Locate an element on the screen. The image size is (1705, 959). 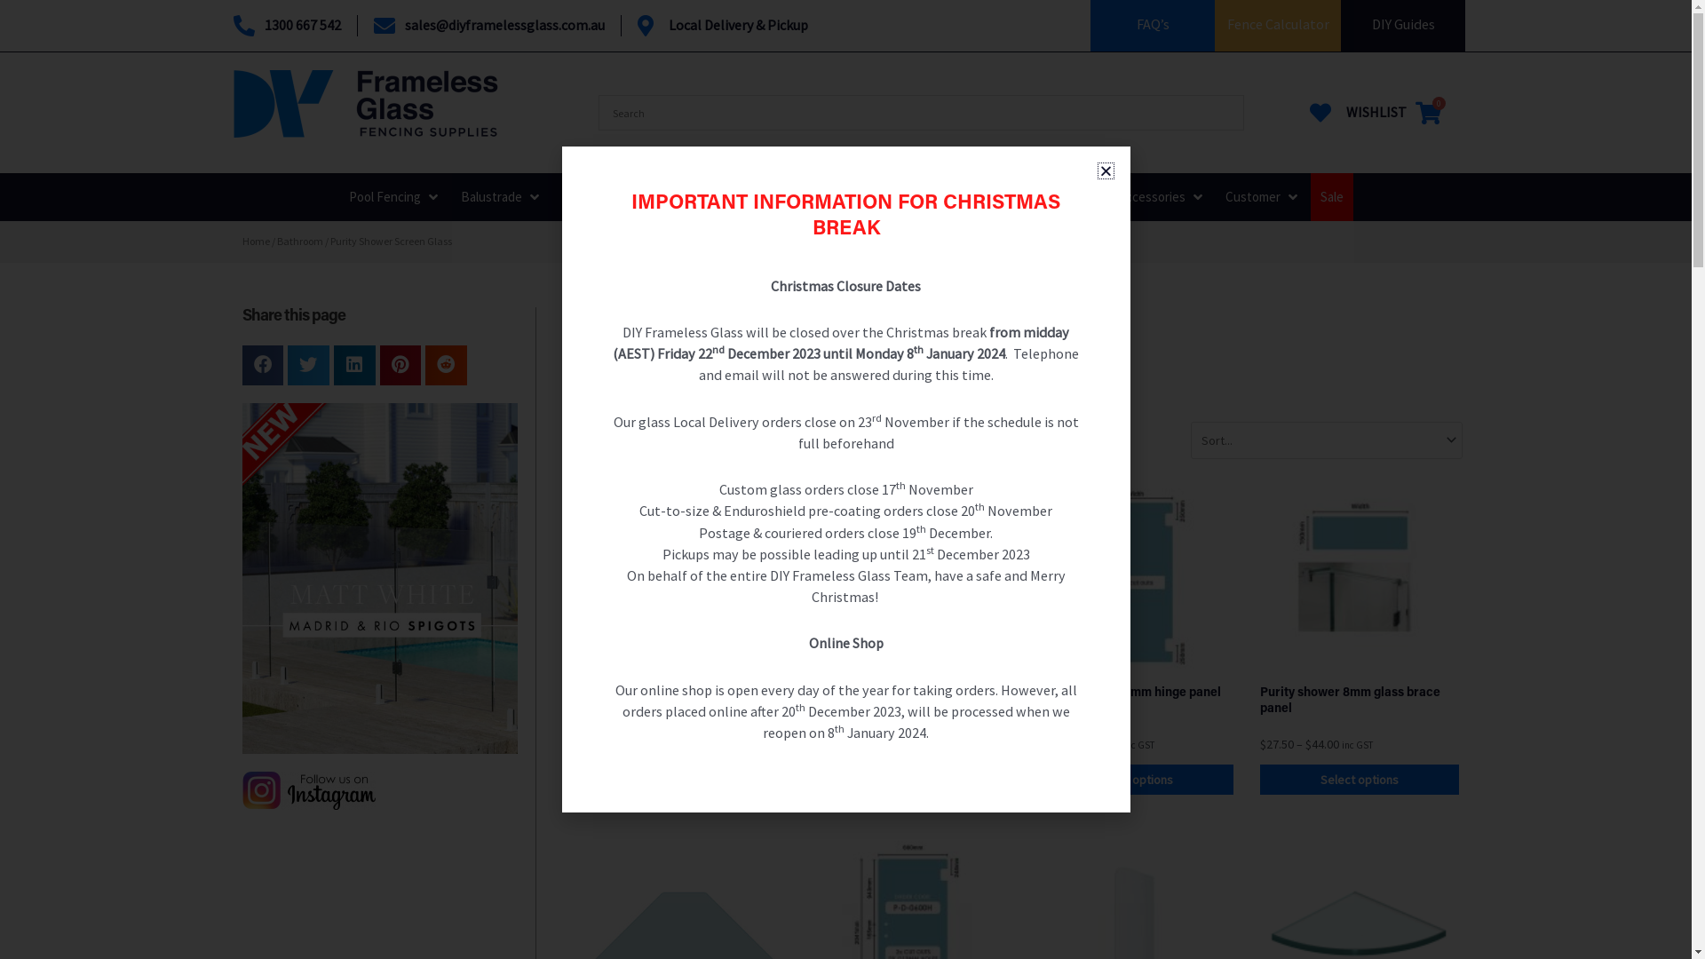
Local Delivery & Pickup is located at coordinates (723, 26).